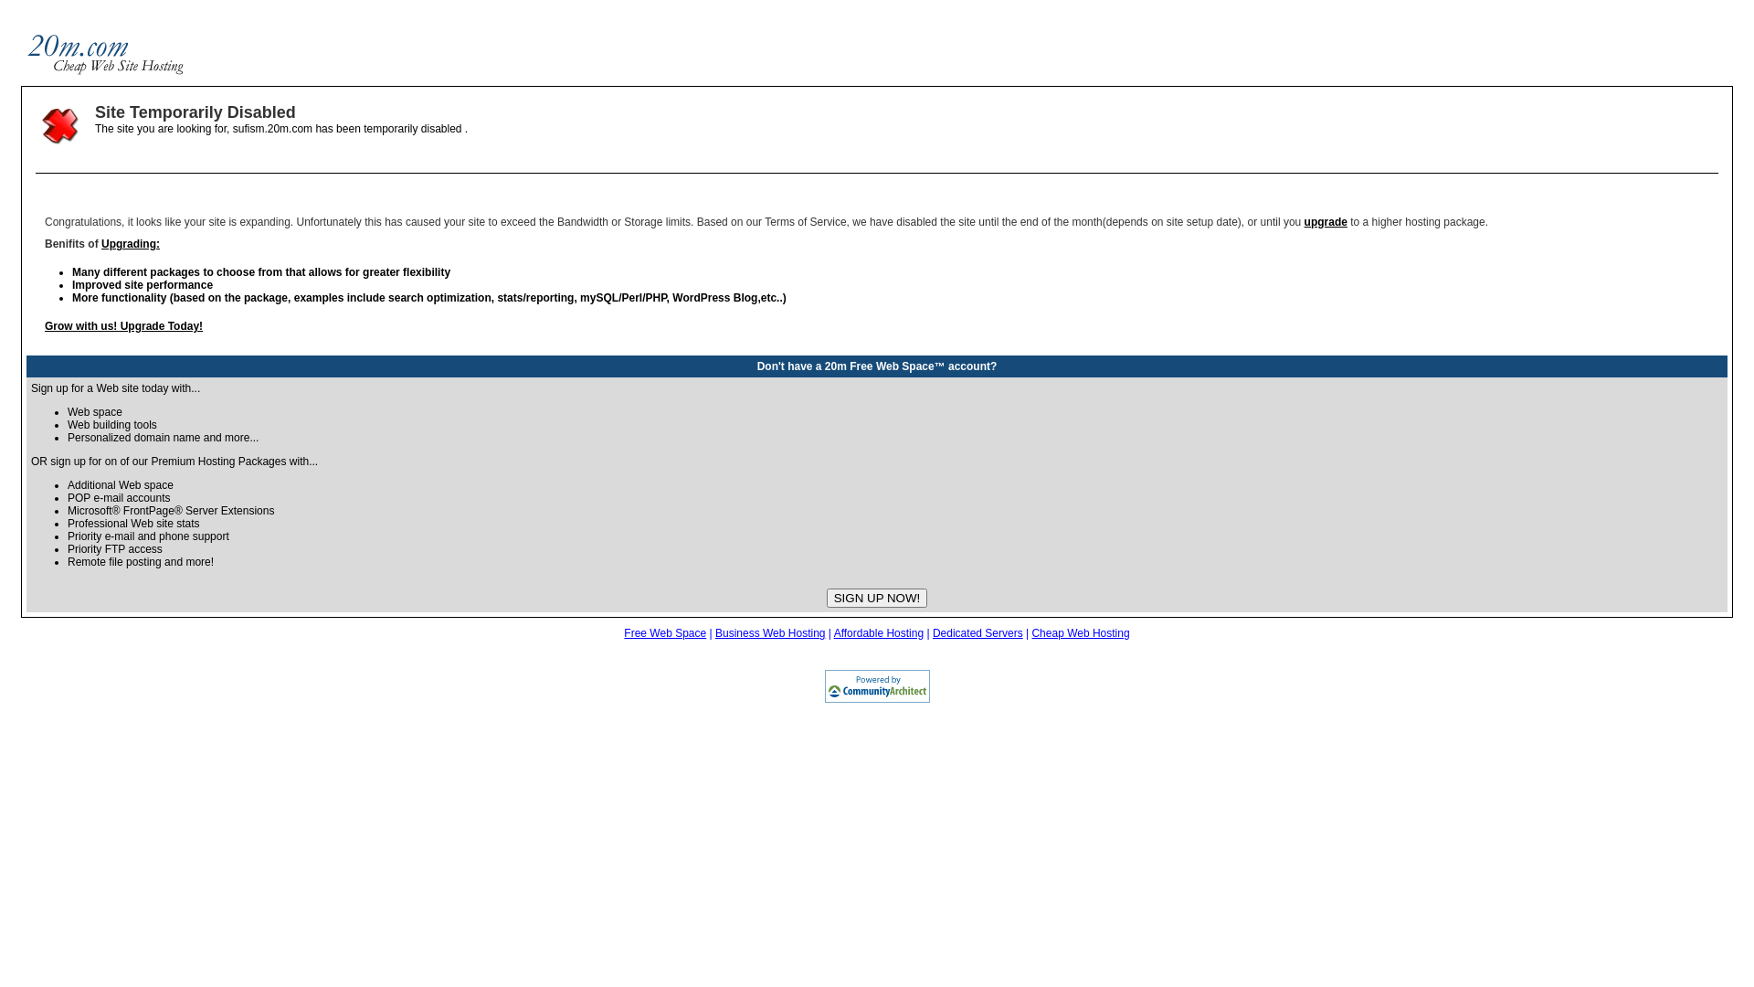 The height and width of the screenshot is (987, 1754). Describe the element at coordinates (977, 633) in the screenshot. I see `Dedicated Servers` at that location.